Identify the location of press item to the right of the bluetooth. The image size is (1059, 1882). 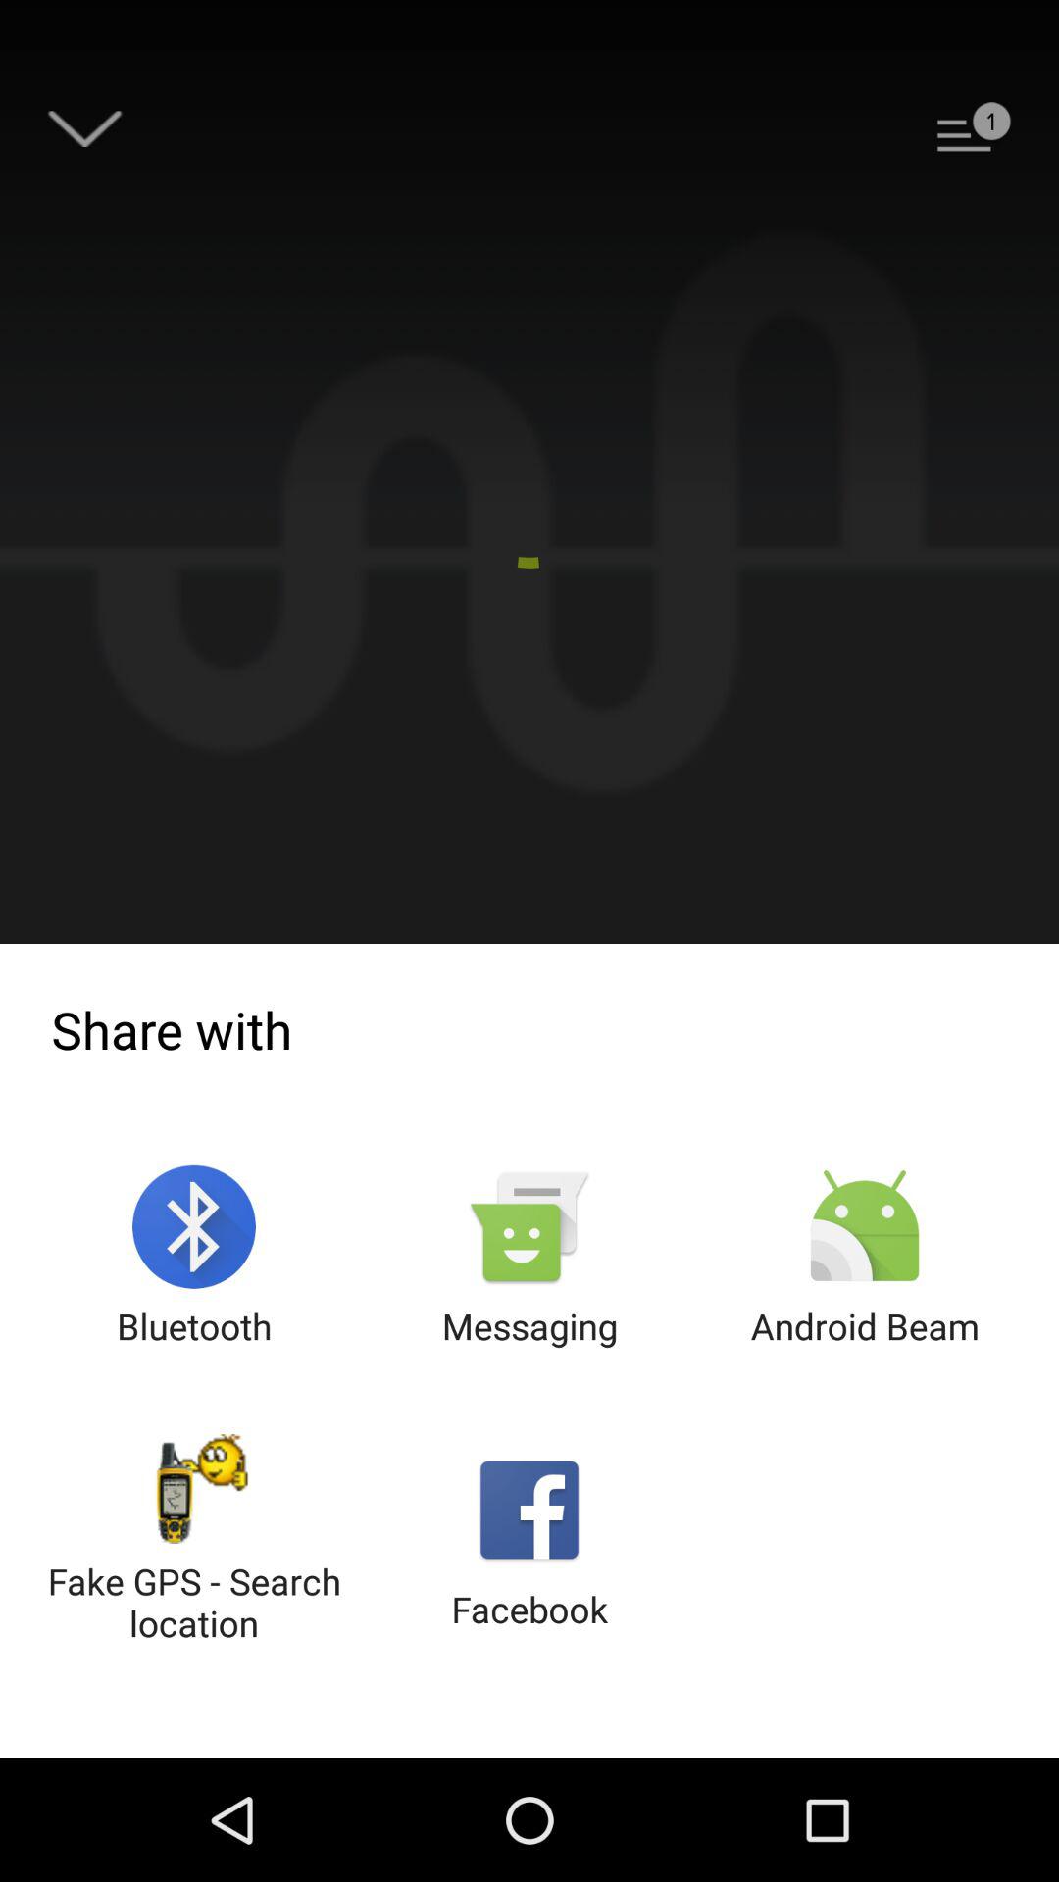
(529, 1257).